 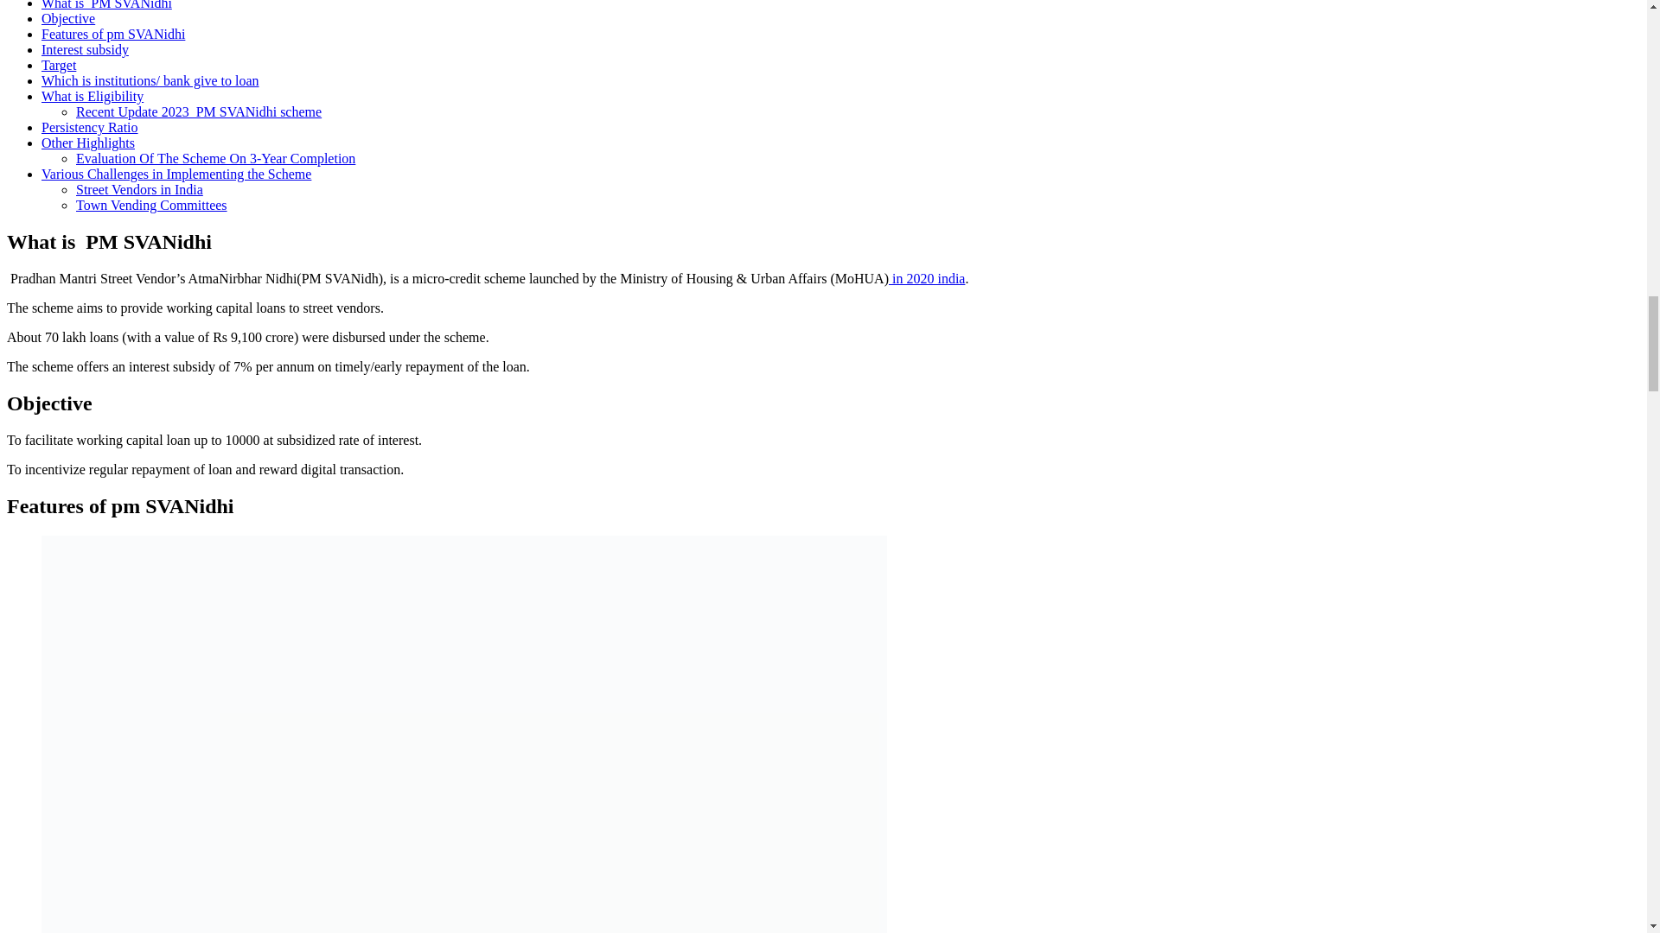 I want to click on Features of pm SVANidhi, so click(x=112, y=34).